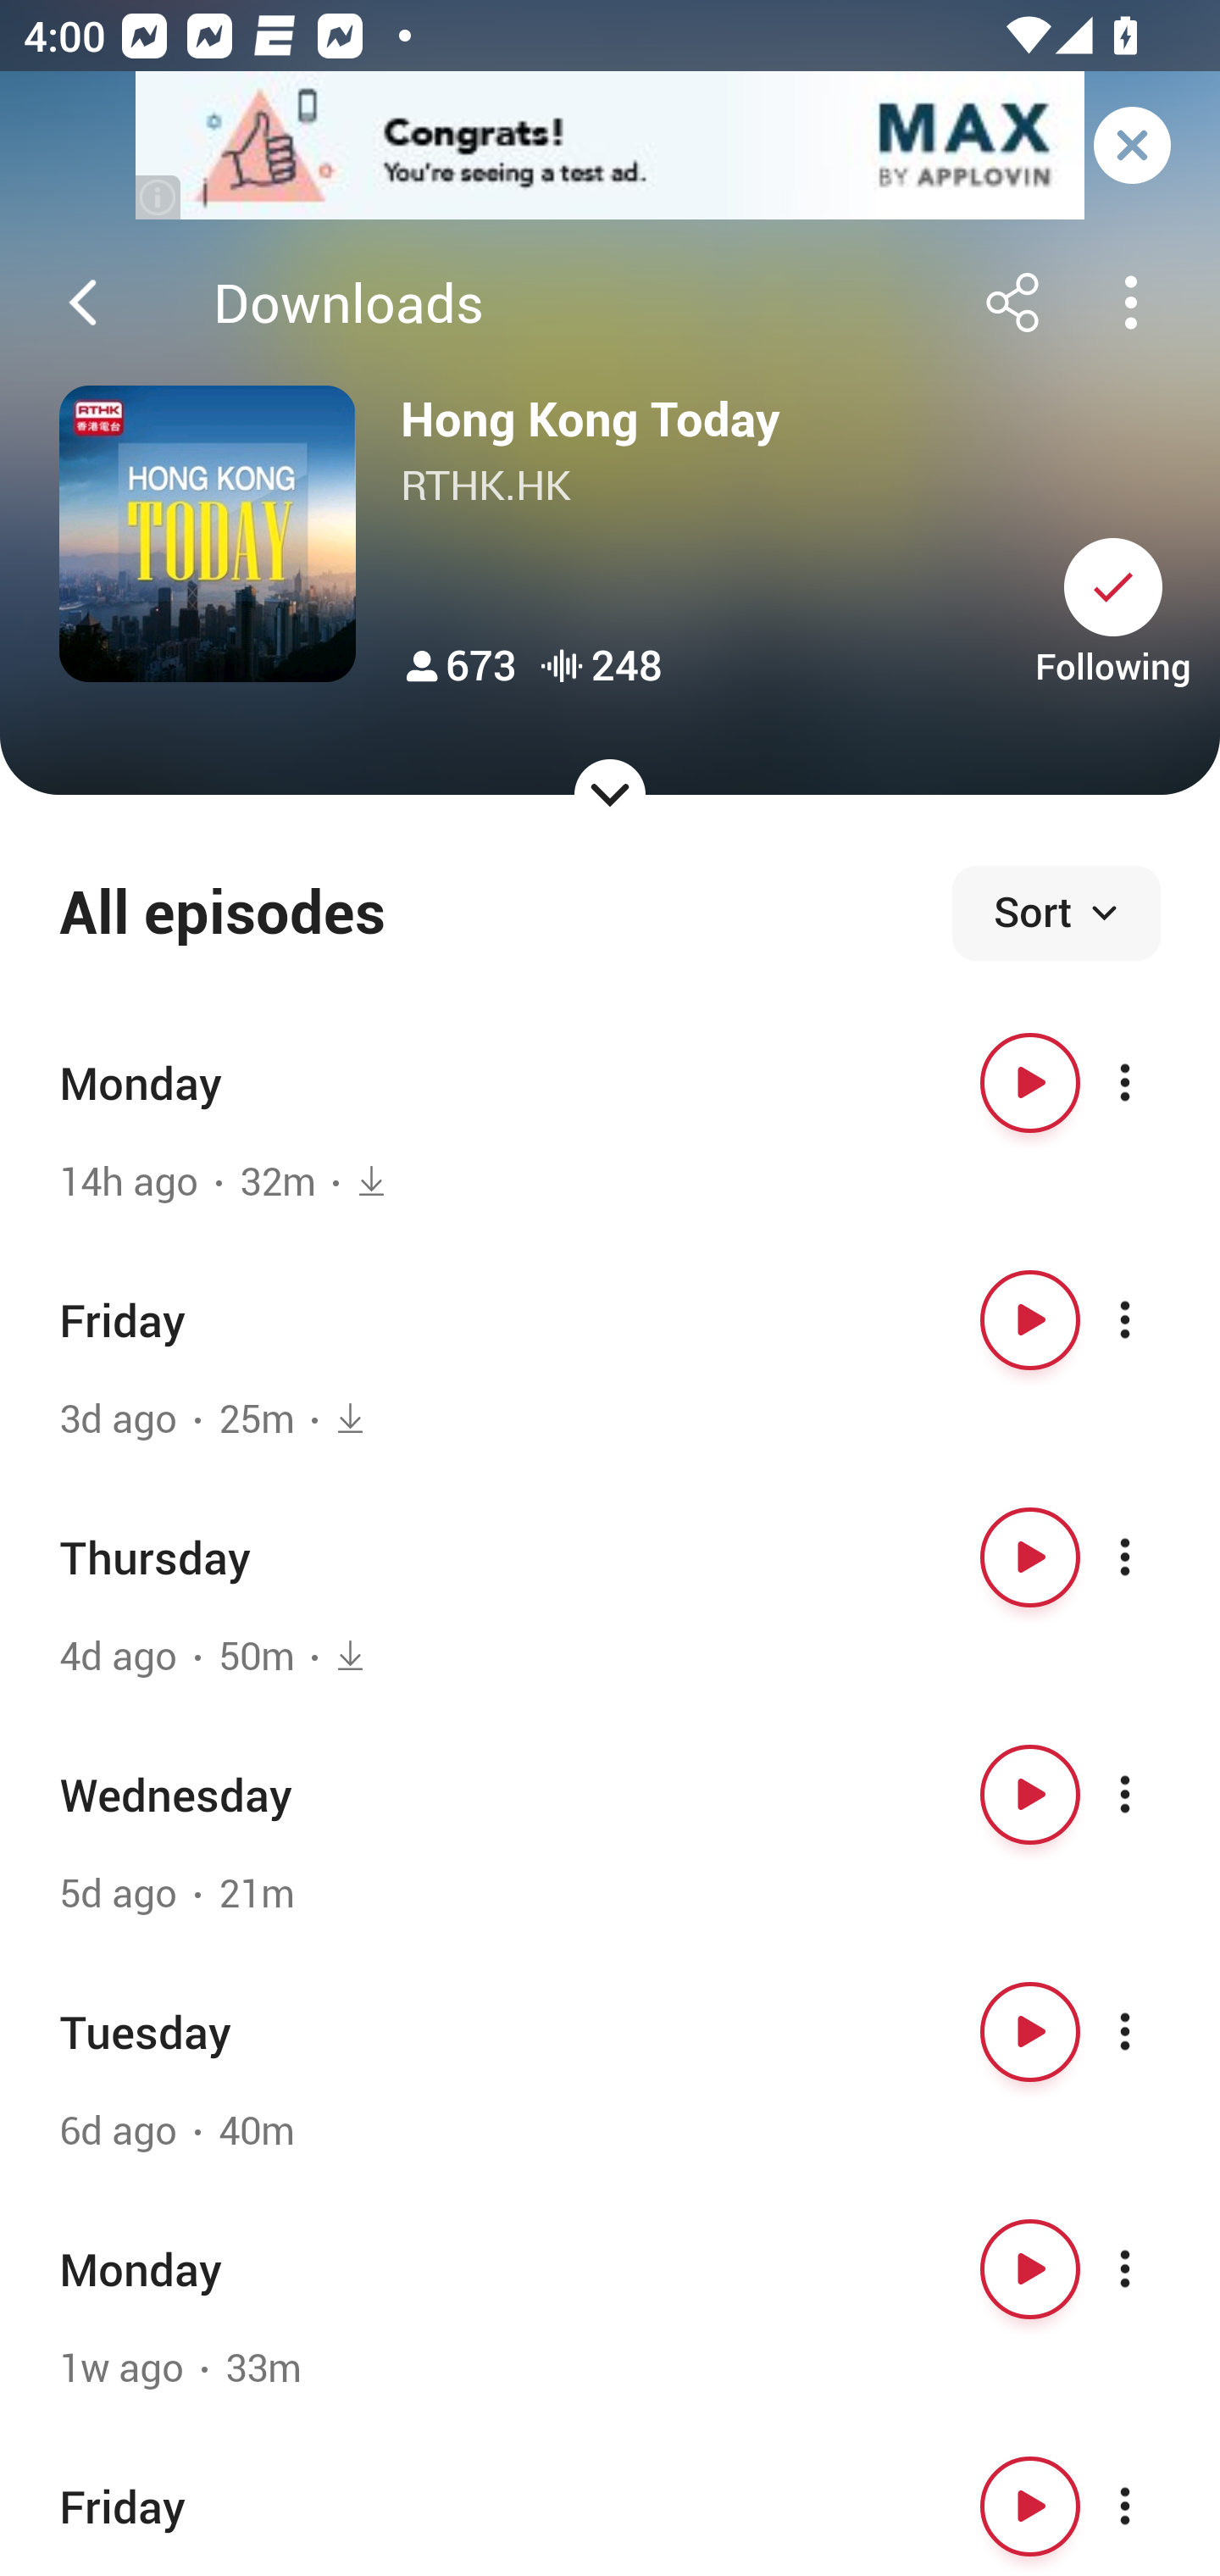 The height and width of the screenshot is (2576, 1220). What do you see at coordinates (1113, 586) in the screenshot?
I see `Unsubscribe button` at bounding box center [1113, 586].